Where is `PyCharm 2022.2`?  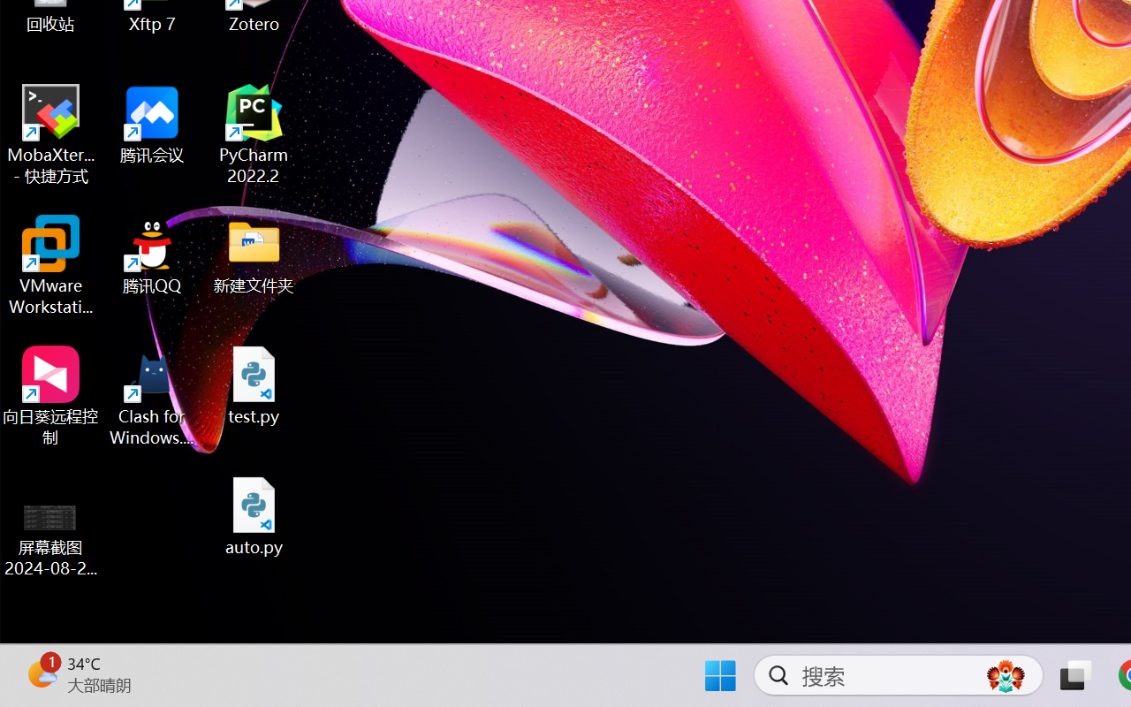
PyCharm 2022.2 is located at coordinates (254, 134).